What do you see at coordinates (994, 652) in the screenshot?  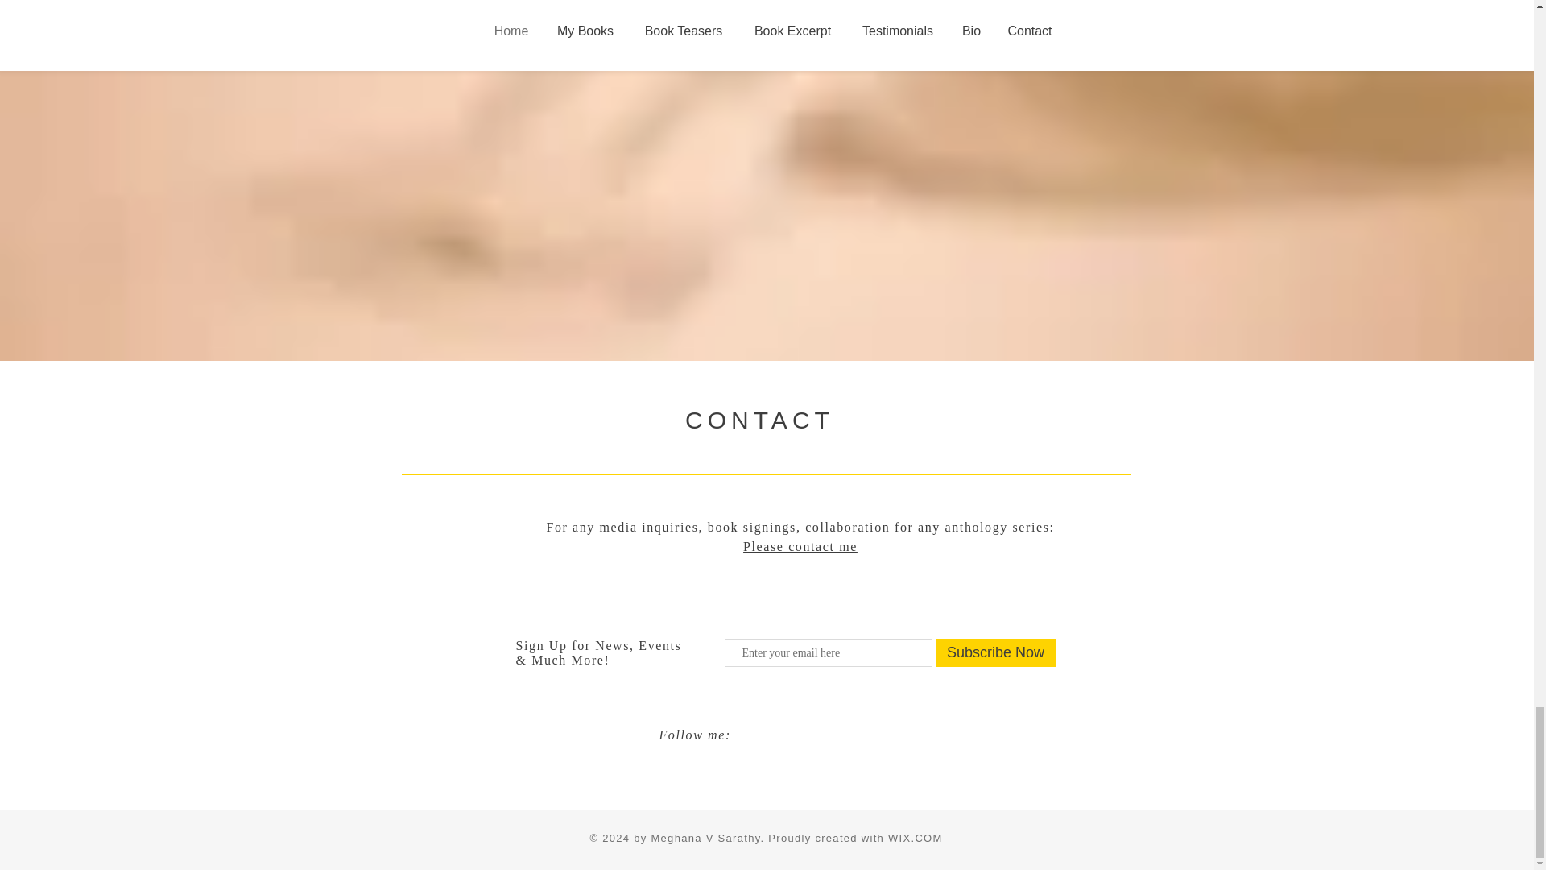 I see `Subscribe Now` at bounding box center [994, 652].